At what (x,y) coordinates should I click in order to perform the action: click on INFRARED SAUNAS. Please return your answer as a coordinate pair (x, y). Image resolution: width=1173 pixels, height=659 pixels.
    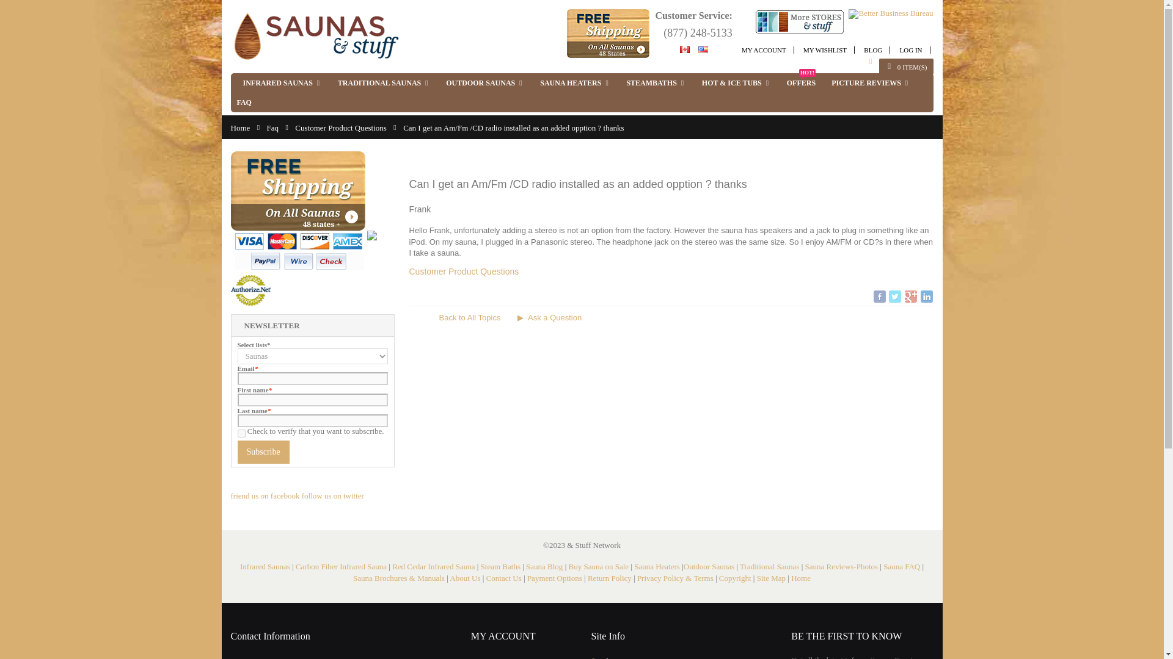
    Looking at the image, I should click on (282, 83).